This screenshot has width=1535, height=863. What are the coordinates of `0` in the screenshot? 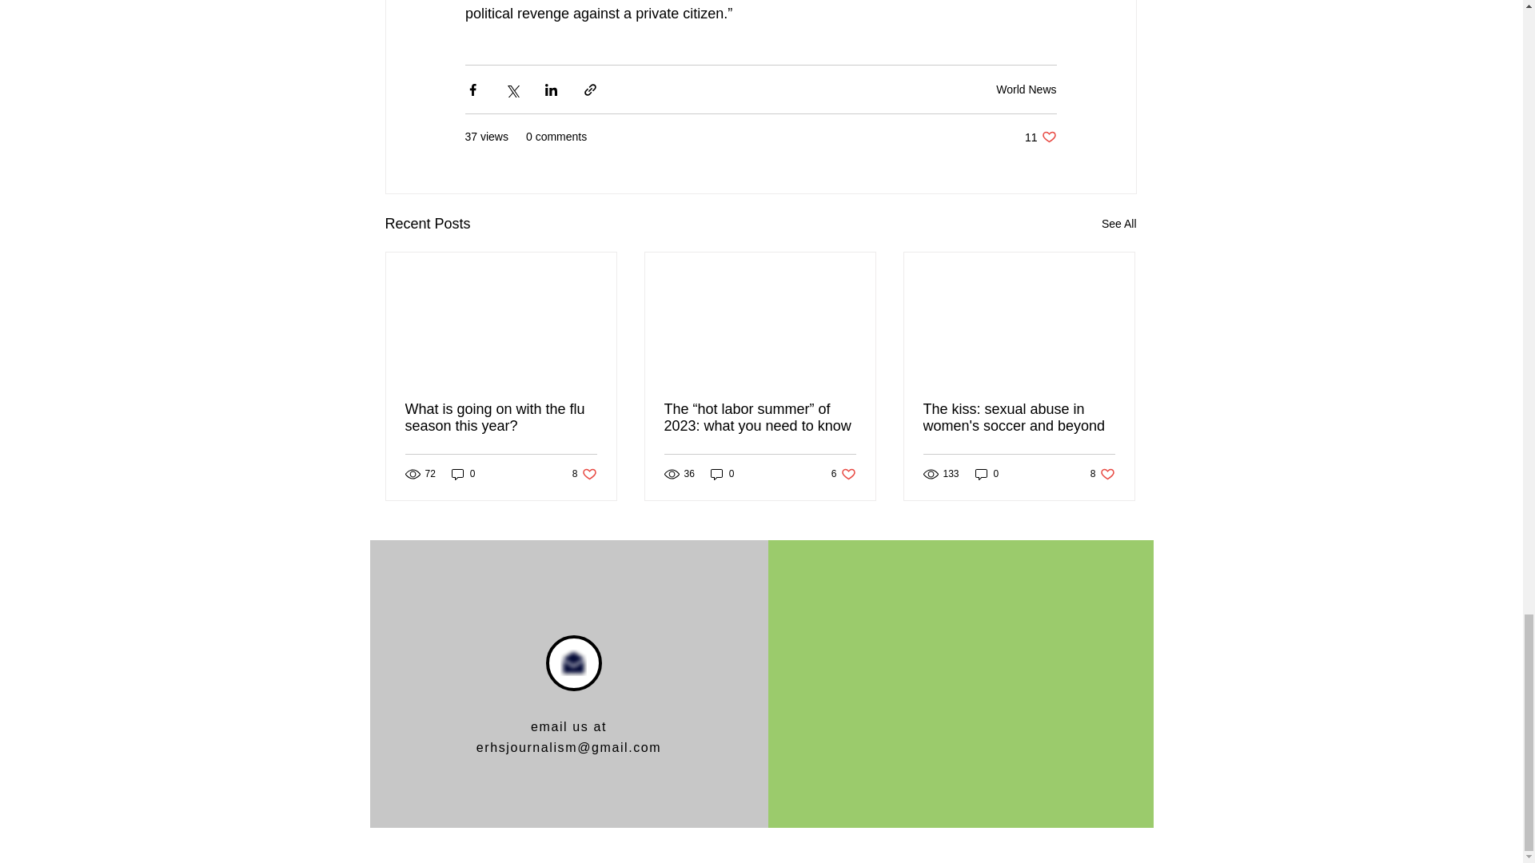 It's located at (1102, 474).